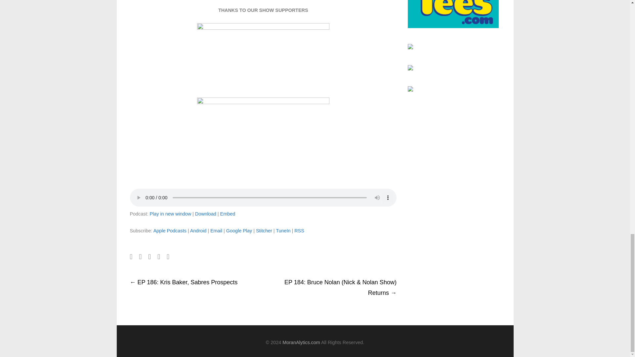  What do you see at coordinates (198, 231) in the screenshot?
I see `Subscribe on Android` at bounding box center [198, 231].